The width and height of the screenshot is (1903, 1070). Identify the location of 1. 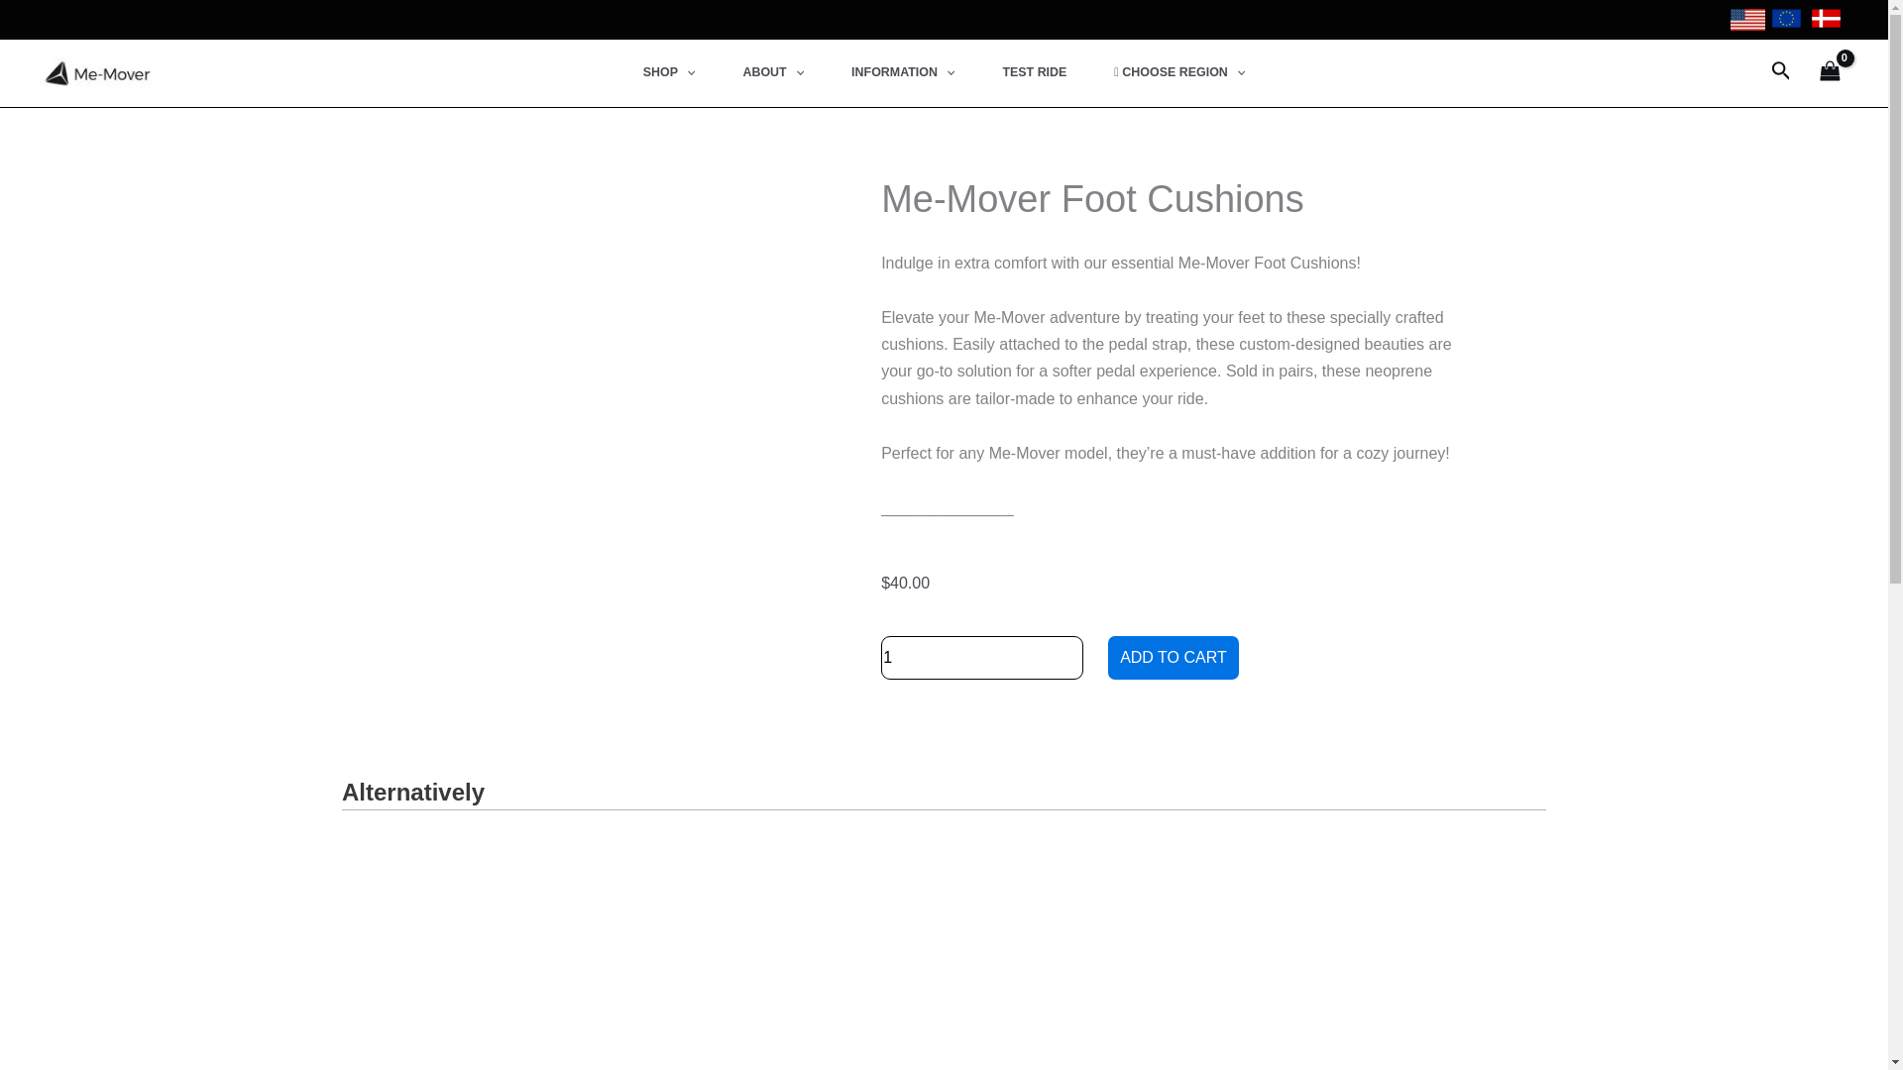
(981, 657).